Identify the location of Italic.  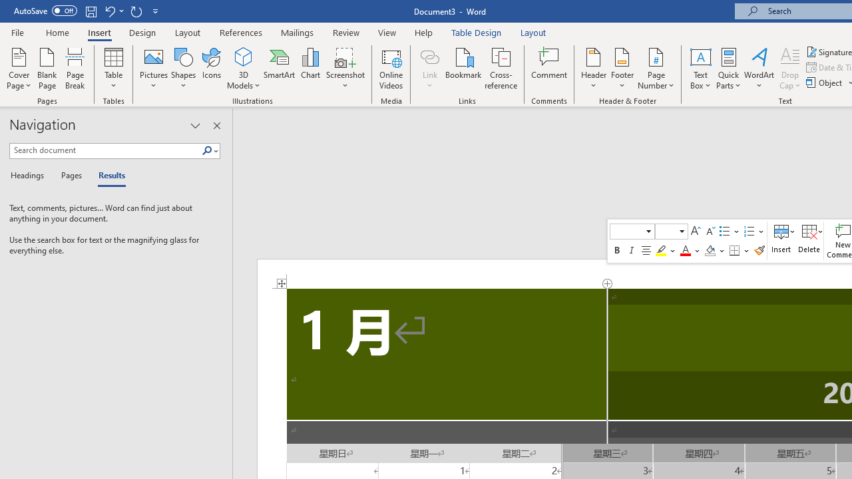
(632, 250).